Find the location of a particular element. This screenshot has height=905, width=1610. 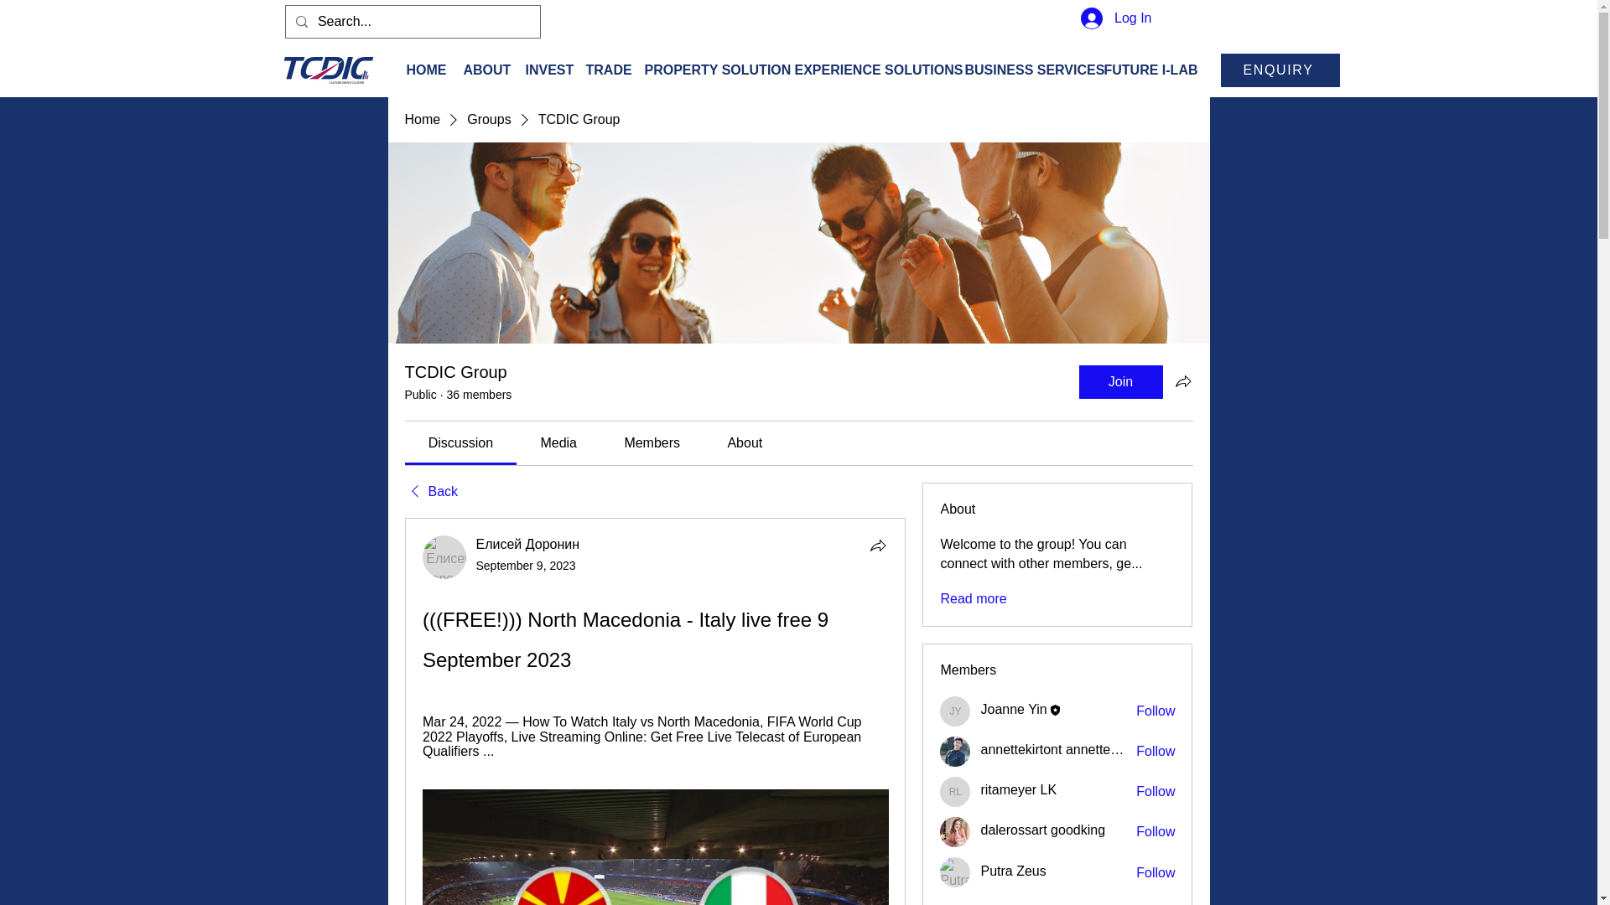

Putra Zeus is located at coordinates (955, 871).